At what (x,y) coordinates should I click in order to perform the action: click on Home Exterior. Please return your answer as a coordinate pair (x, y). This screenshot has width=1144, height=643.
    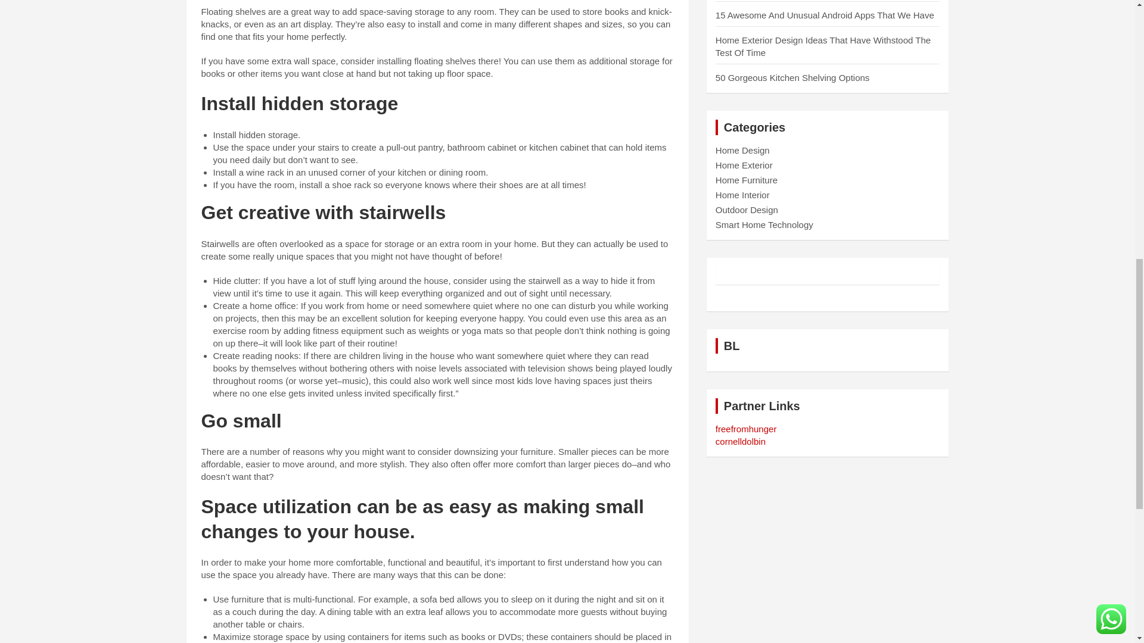
    Looking at the image, I should click on (744, 165).